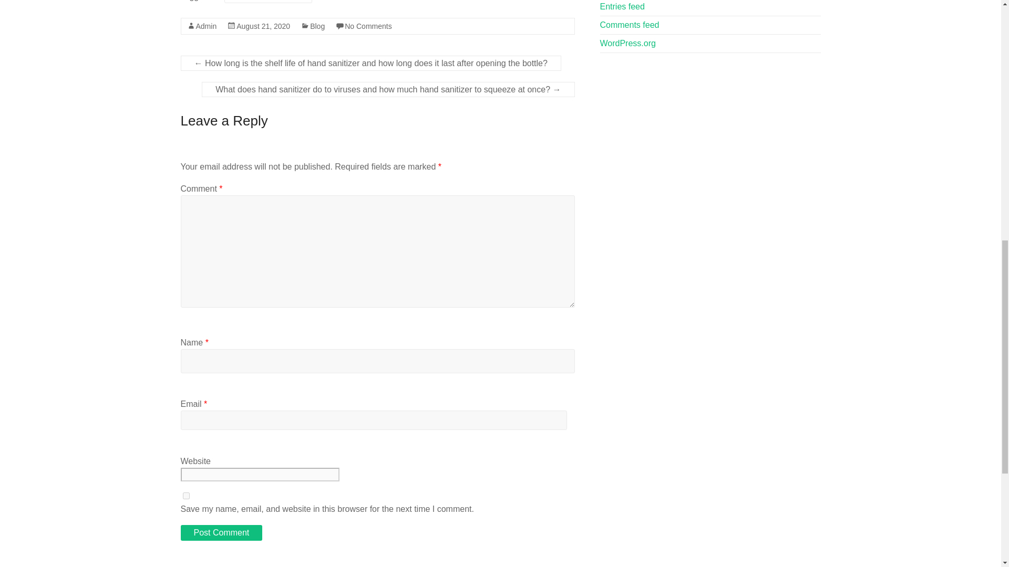 The image size is (1009, 567). Describe the element at coordinates (317, 26) in the screenshot. I see `Blog` at that location.